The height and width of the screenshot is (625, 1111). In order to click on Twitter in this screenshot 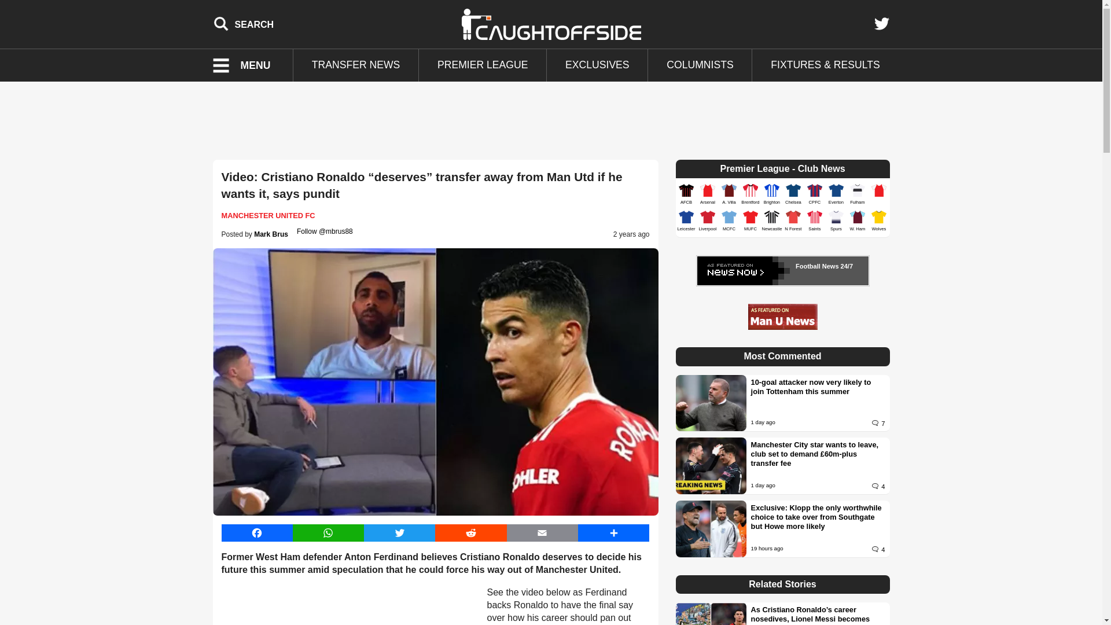, I will do `click(881, 24)`.